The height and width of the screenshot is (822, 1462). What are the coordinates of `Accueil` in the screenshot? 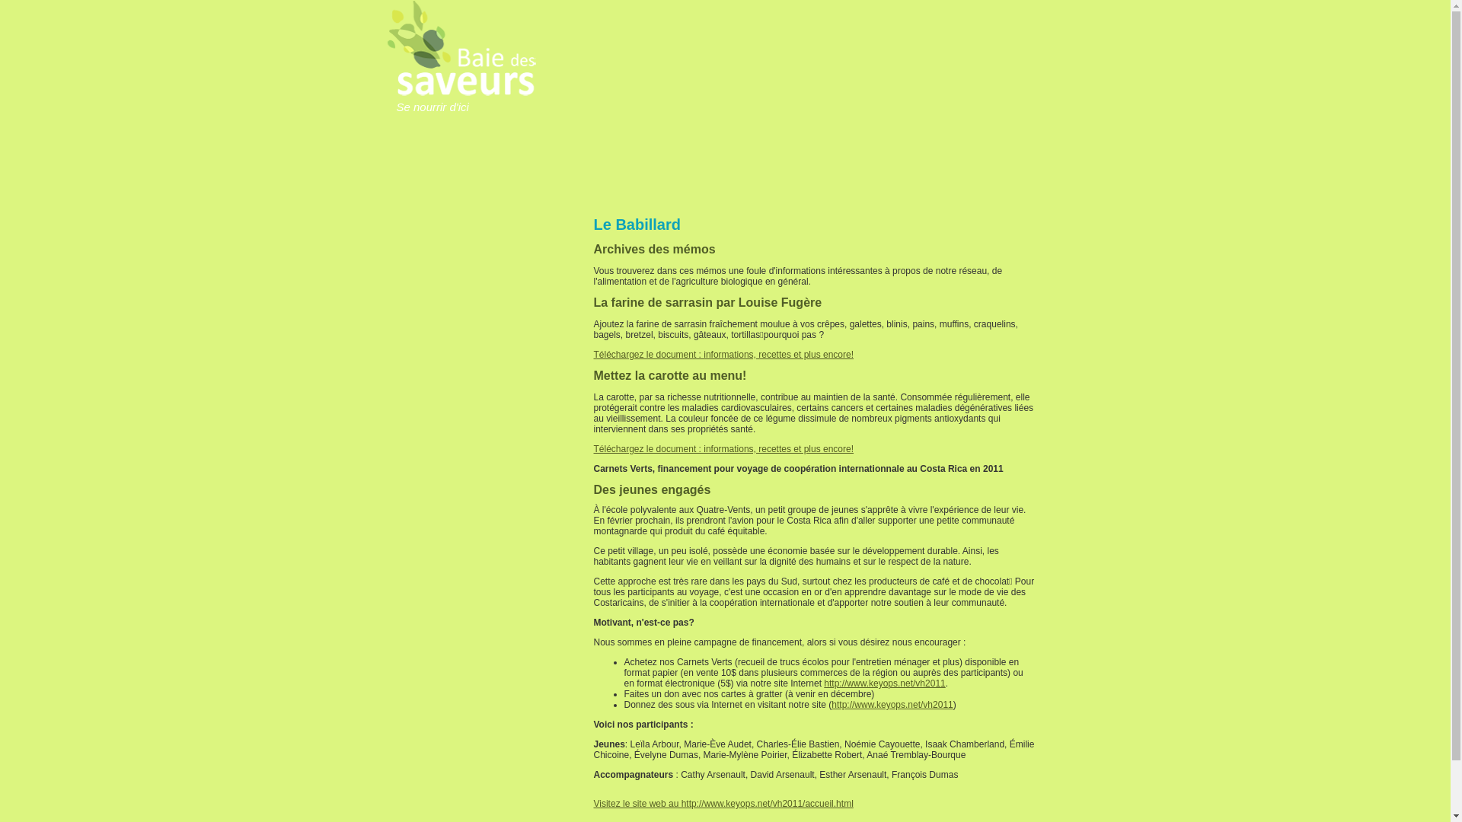 It's located at (463, 187).